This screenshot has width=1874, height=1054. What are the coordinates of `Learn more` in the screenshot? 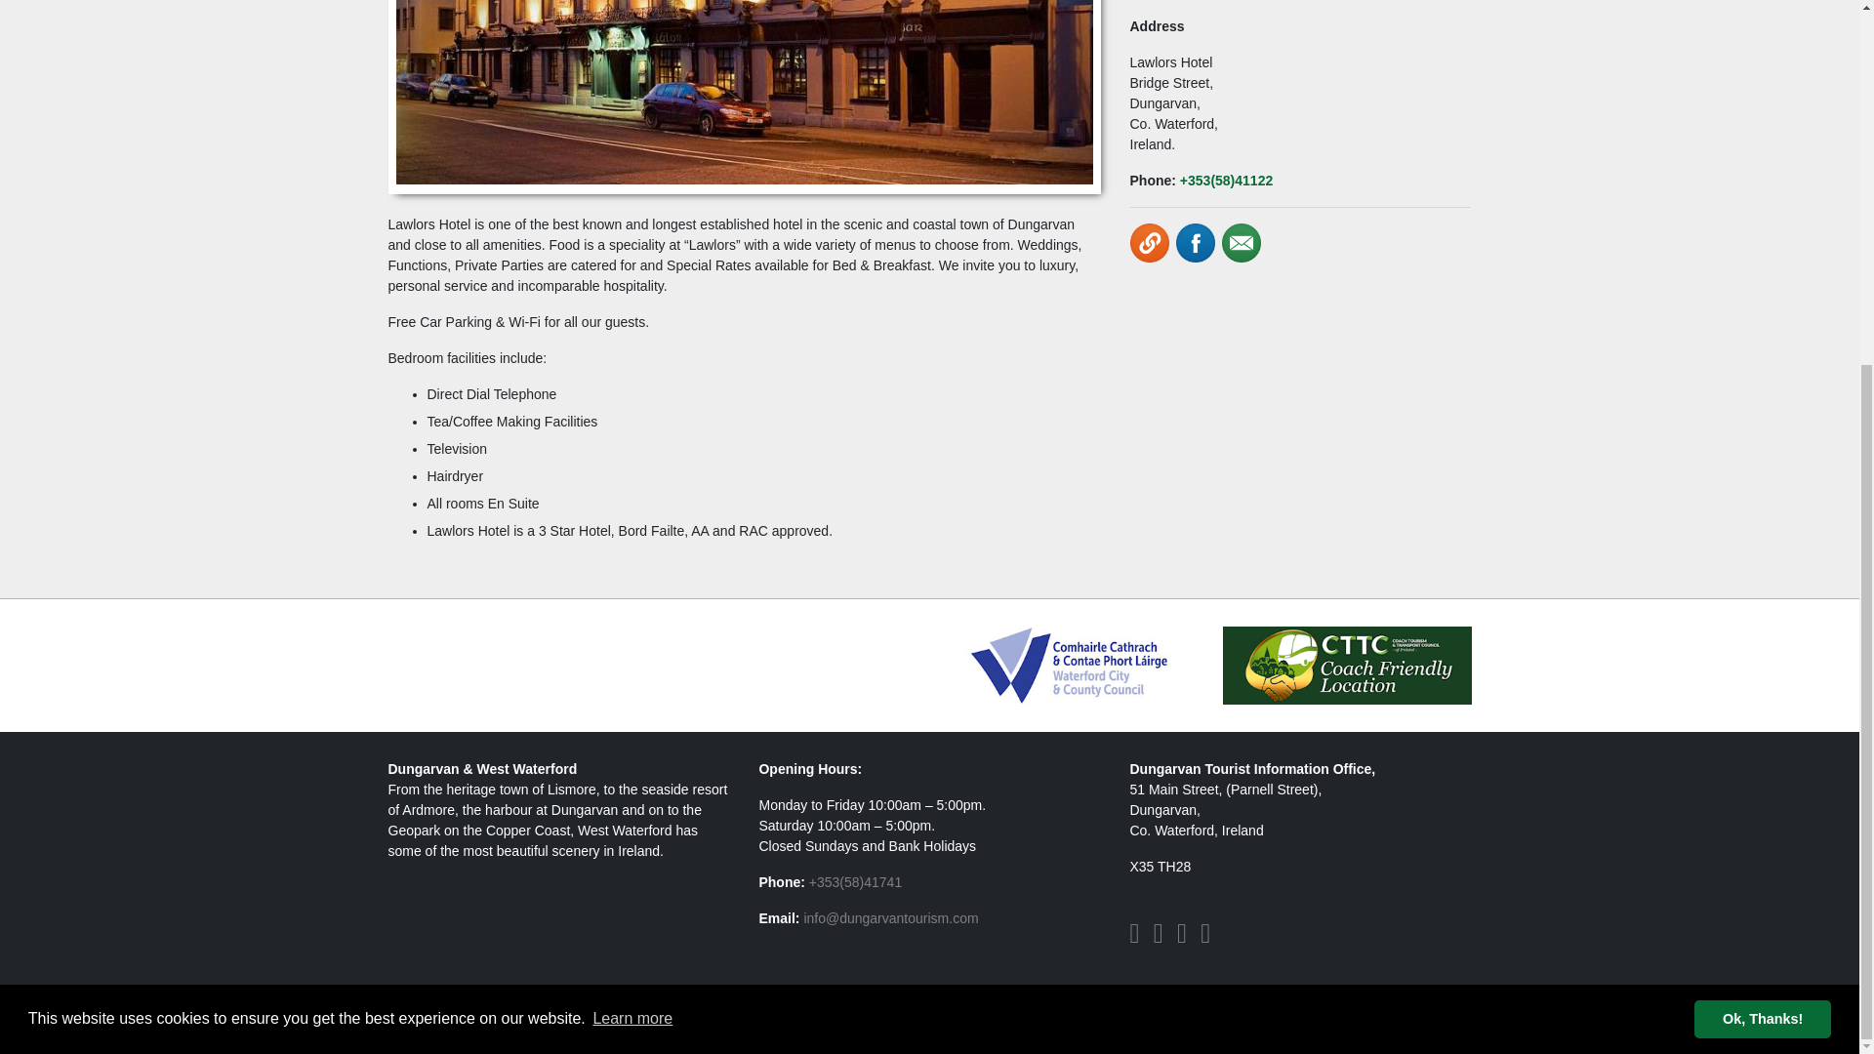 It's located at (632, 469).